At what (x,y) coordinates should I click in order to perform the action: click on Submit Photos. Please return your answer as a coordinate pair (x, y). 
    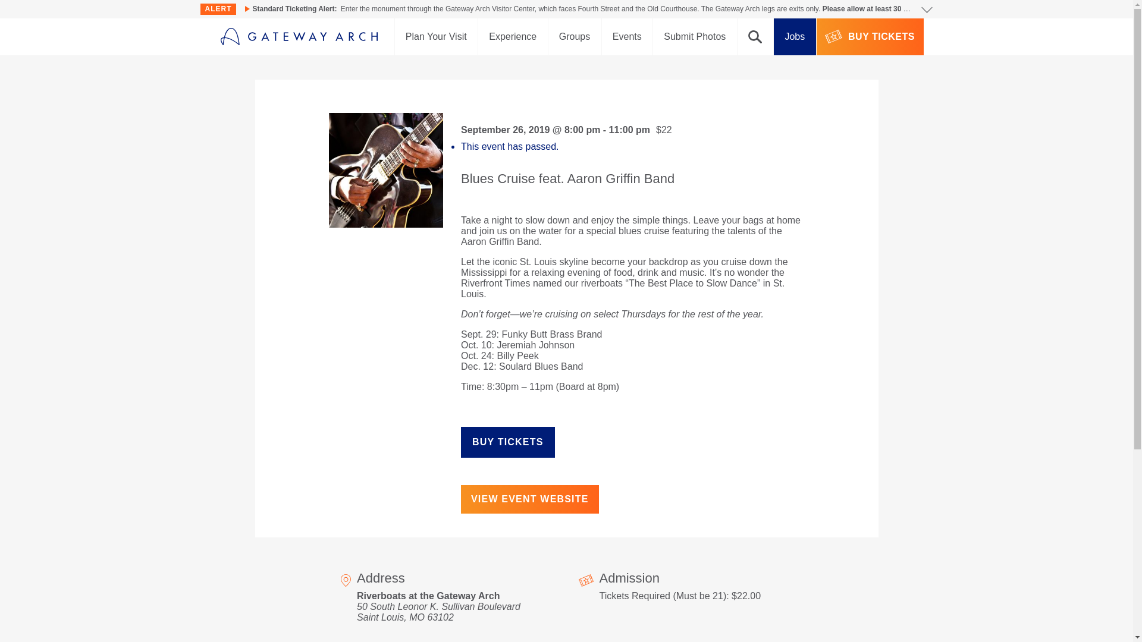
    Looking at the image, I should click on (695, 37).